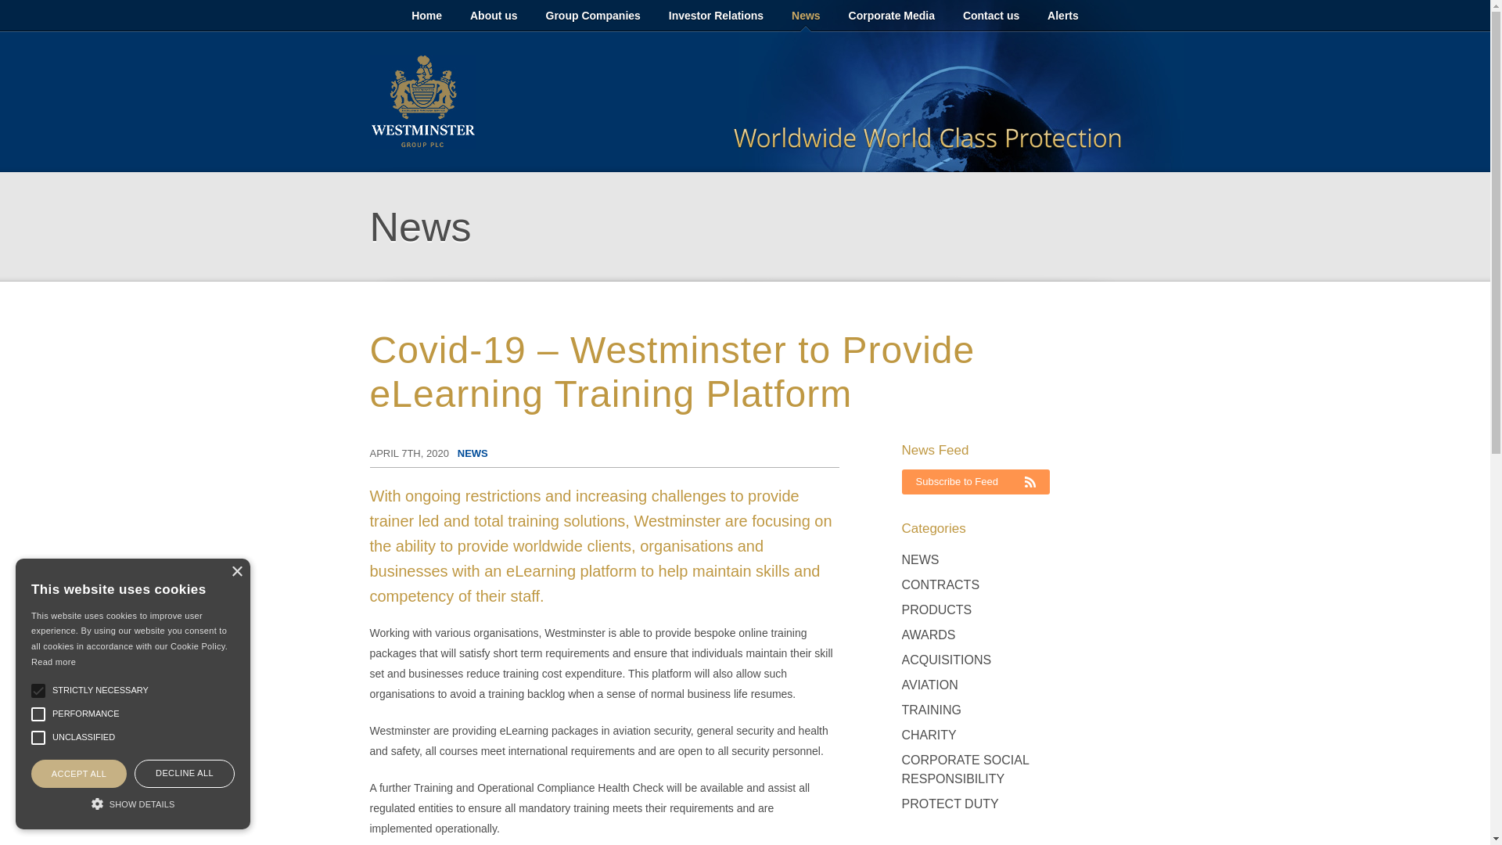 The height and width of the screenshot is (845, 1502). What do you see at coordinates (976, 482) in the screenshot?
I see `Subscribe to Feed` at bounding box center [976, 482].